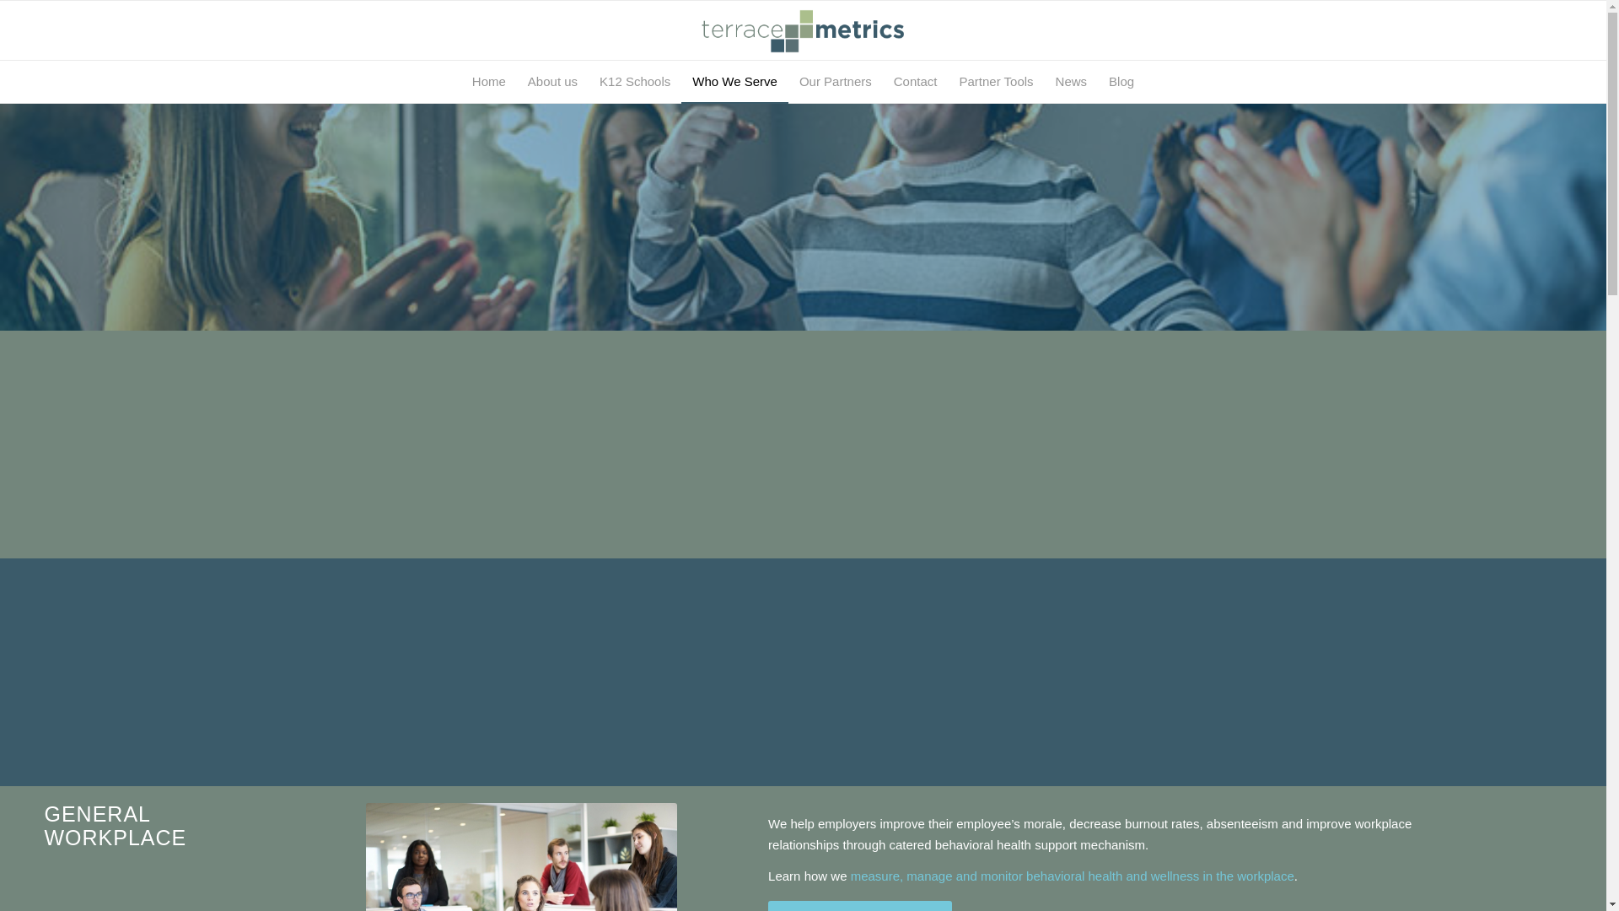  I want to click on Partner Tools, so click(995, 82).